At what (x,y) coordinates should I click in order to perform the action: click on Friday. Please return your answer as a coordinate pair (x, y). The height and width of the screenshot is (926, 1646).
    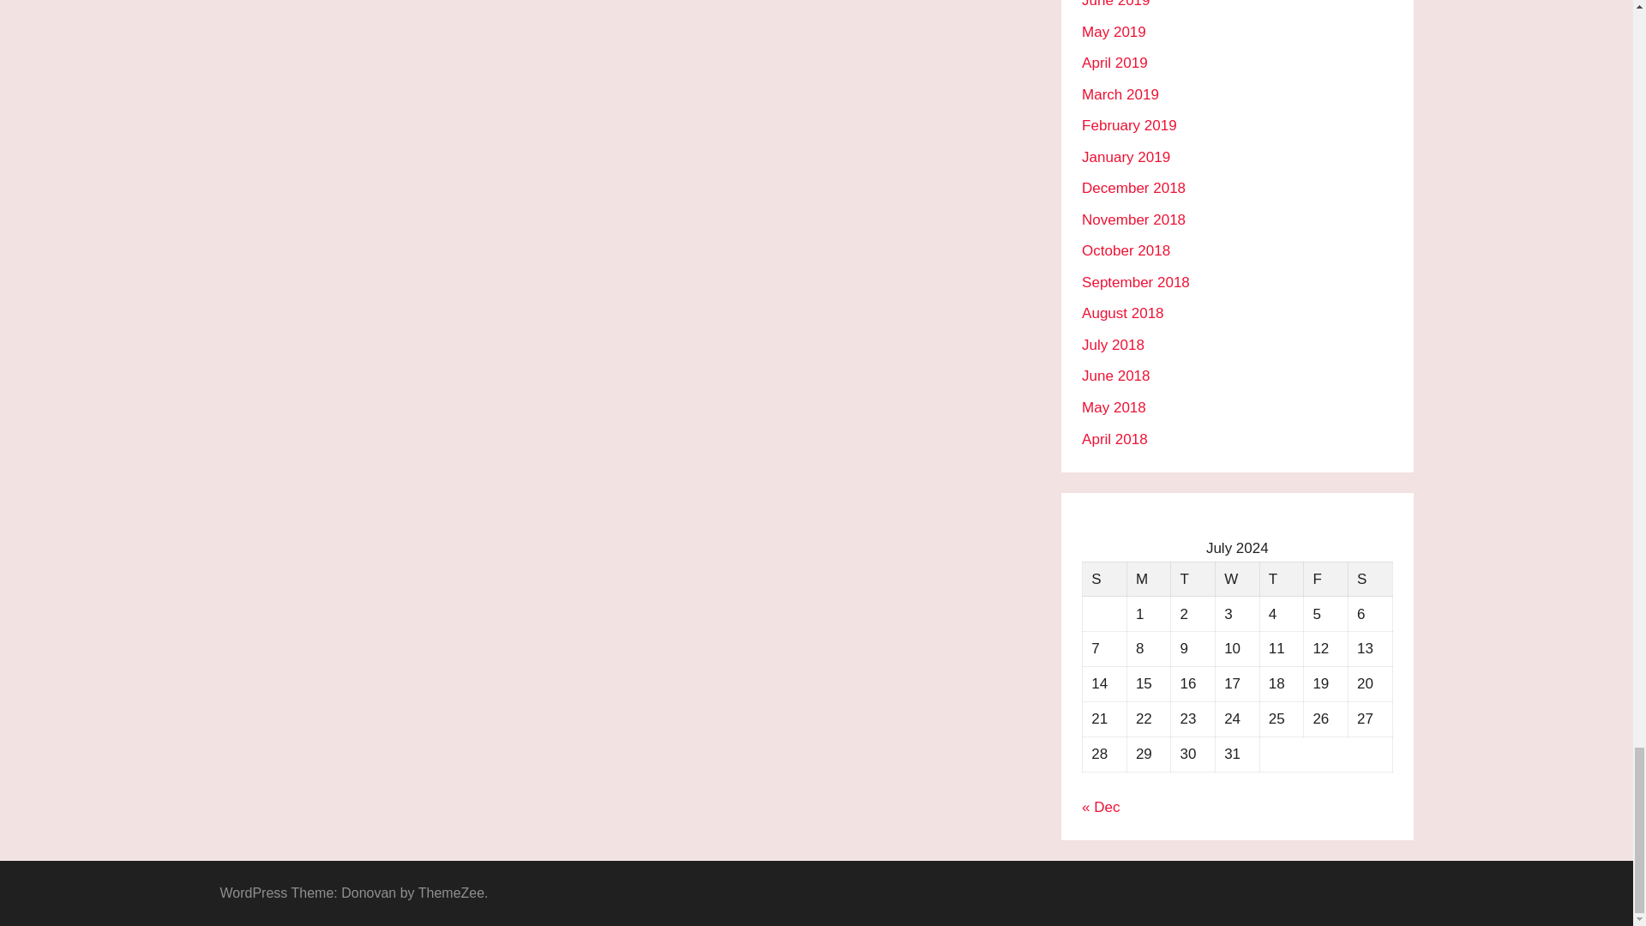
    Looking at the image, I should click on (1325, 578).